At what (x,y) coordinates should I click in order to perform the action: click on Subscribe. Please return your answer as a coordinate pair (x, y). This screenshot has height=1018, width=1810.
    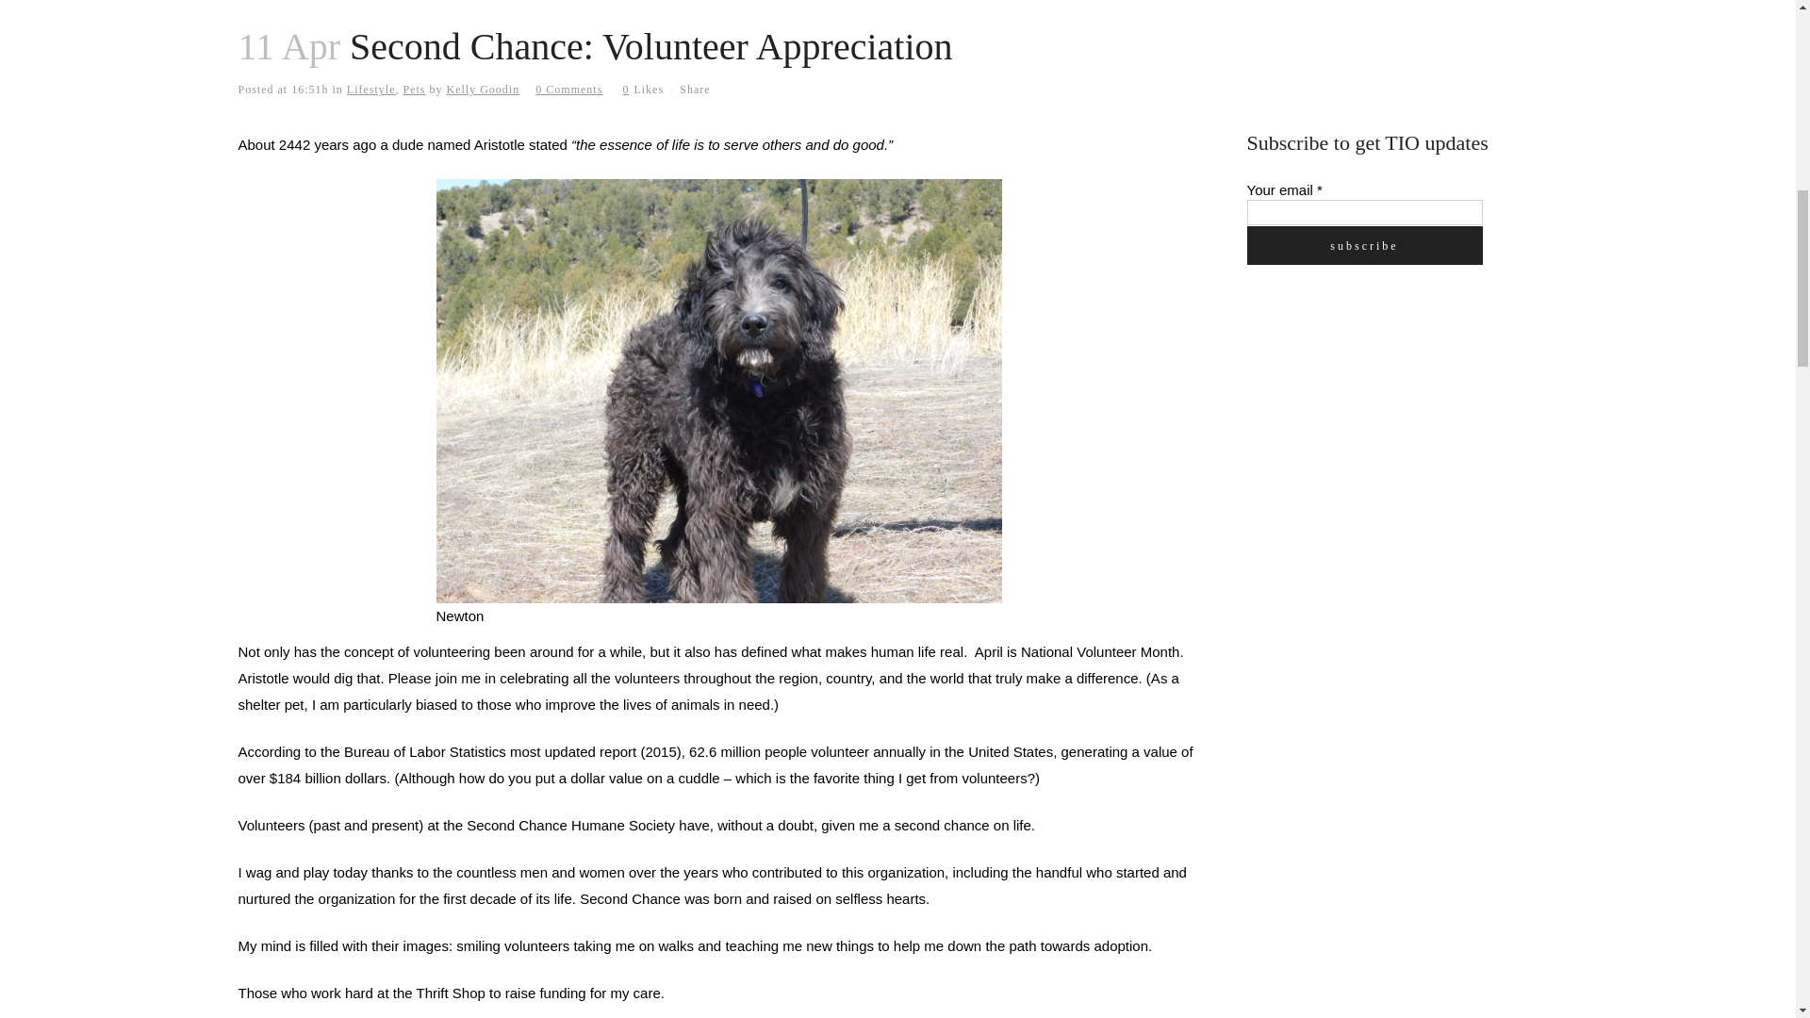
    Looking at the image, I should click on (1364, 245).